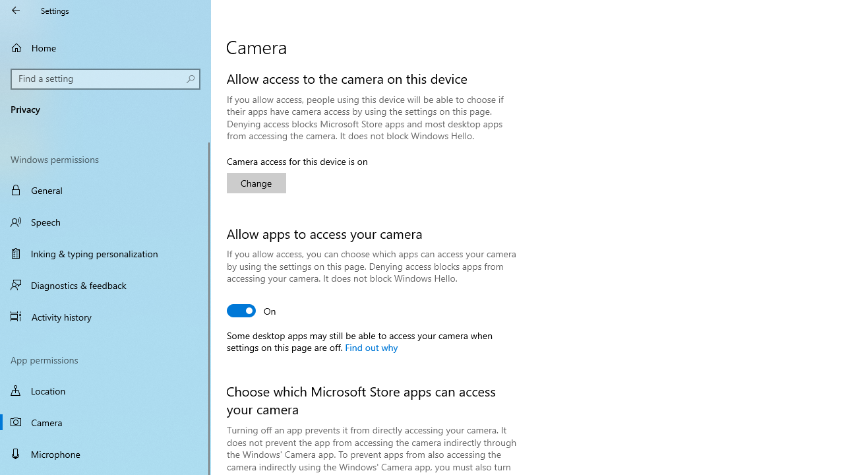  Describe the element at coordinates (105, 285) in the screenshot. I see `Diagnostics & feedback` at that location.